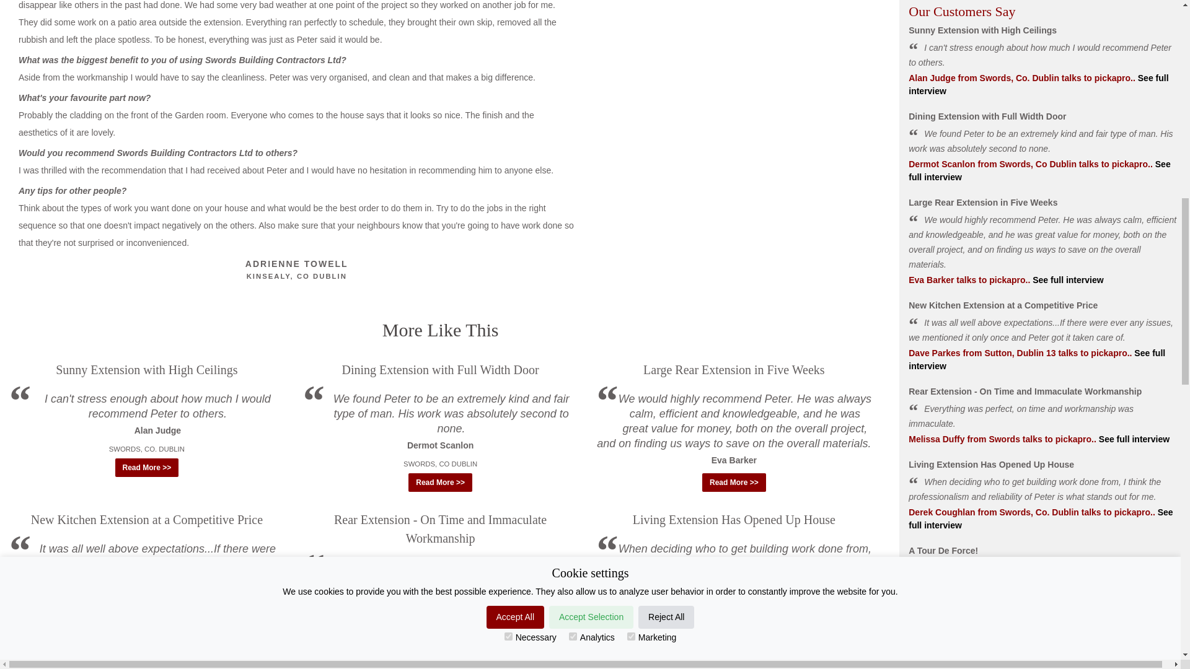 The image size is (1190, 669). Describe the element at coordinates (440, 668) in the screenshot. I see `Kitchen Extension Clontarf` at that location.